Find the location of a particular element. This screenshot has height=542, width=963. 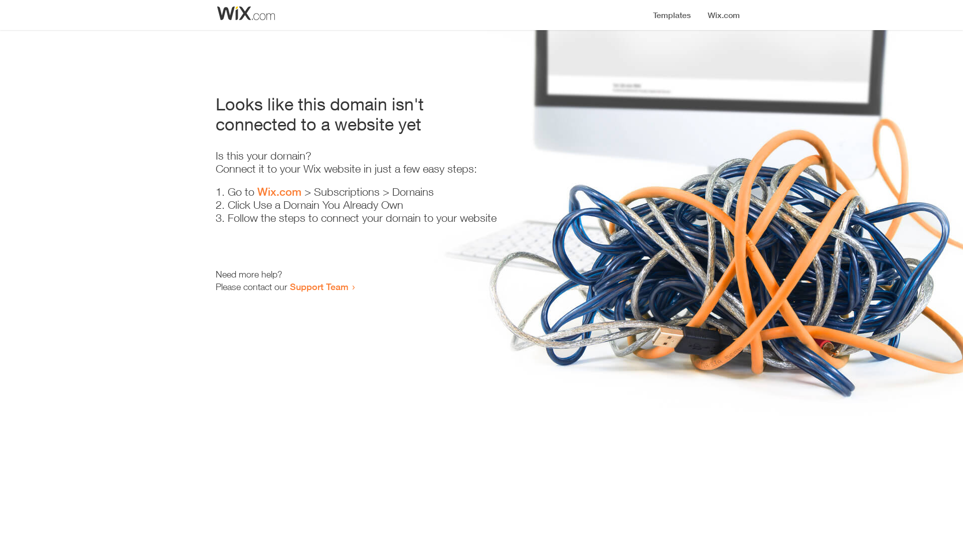

Wix.com is located at coordinates (279, 192).